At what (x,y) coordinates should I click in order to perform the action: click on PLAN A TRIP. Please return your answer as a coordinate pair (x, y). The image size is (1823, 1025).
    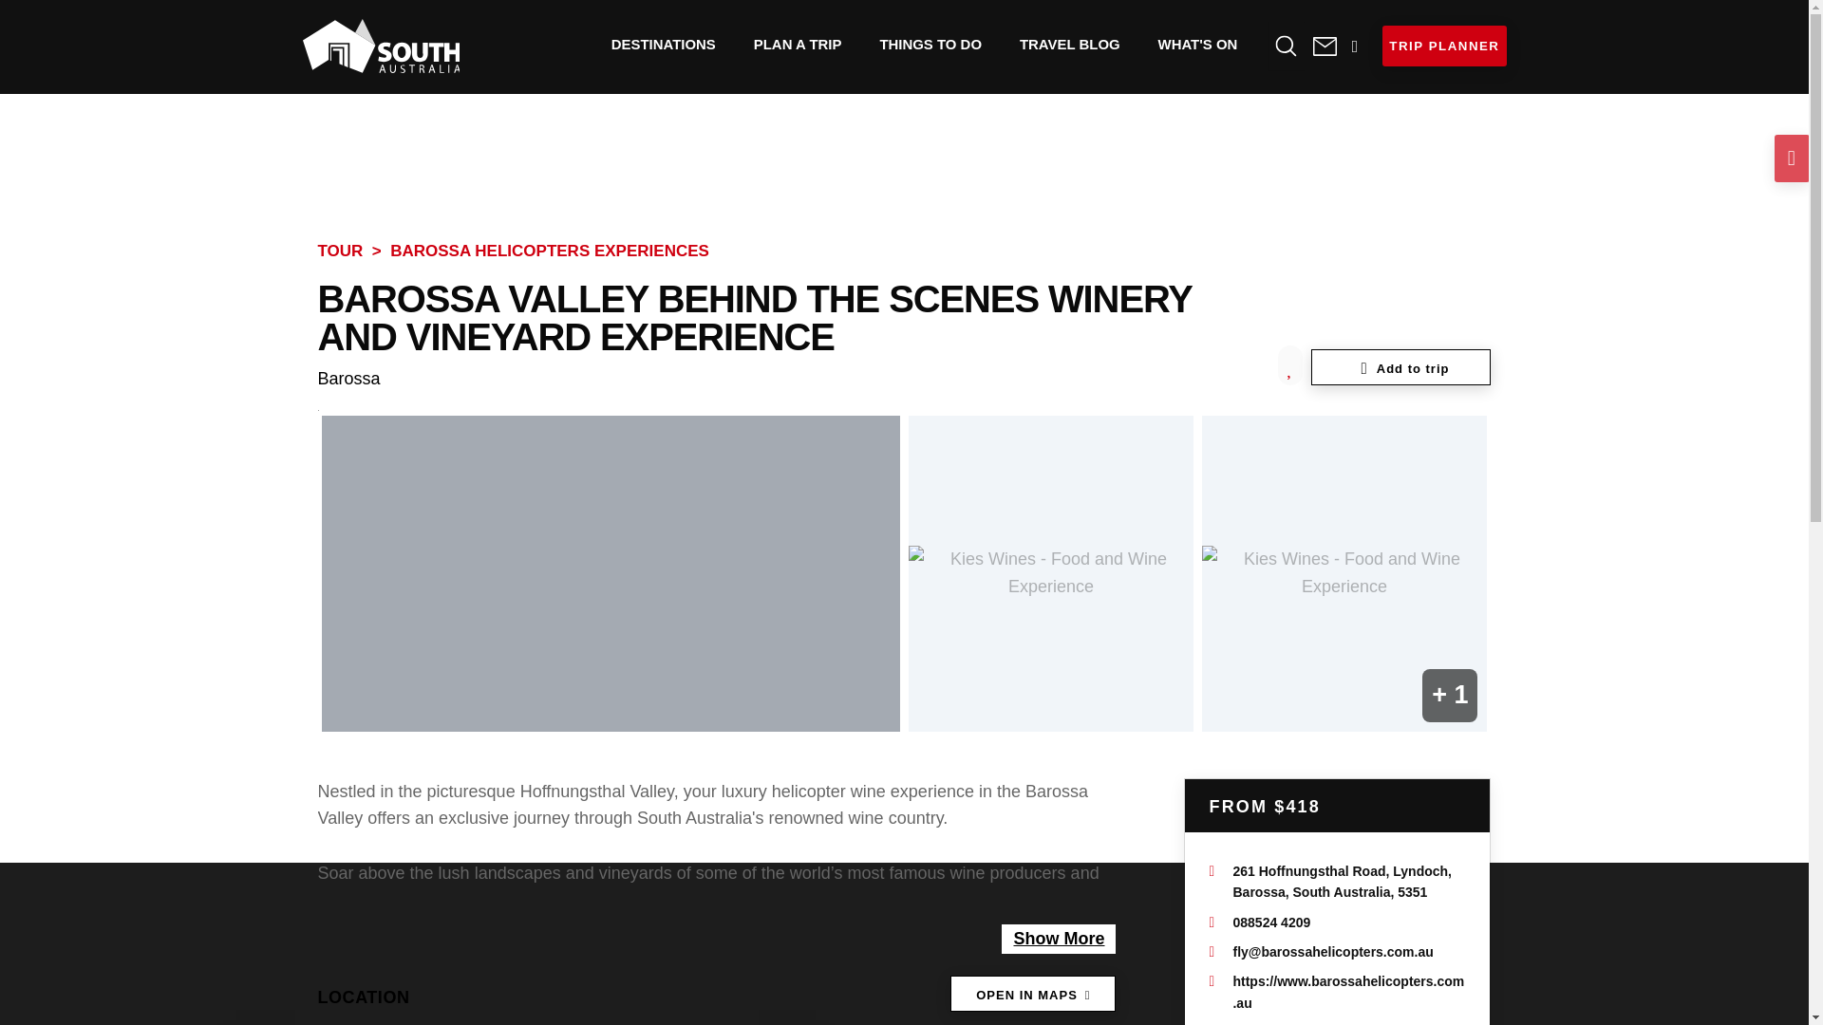
    Looking at the image, I should click on (798, 44).